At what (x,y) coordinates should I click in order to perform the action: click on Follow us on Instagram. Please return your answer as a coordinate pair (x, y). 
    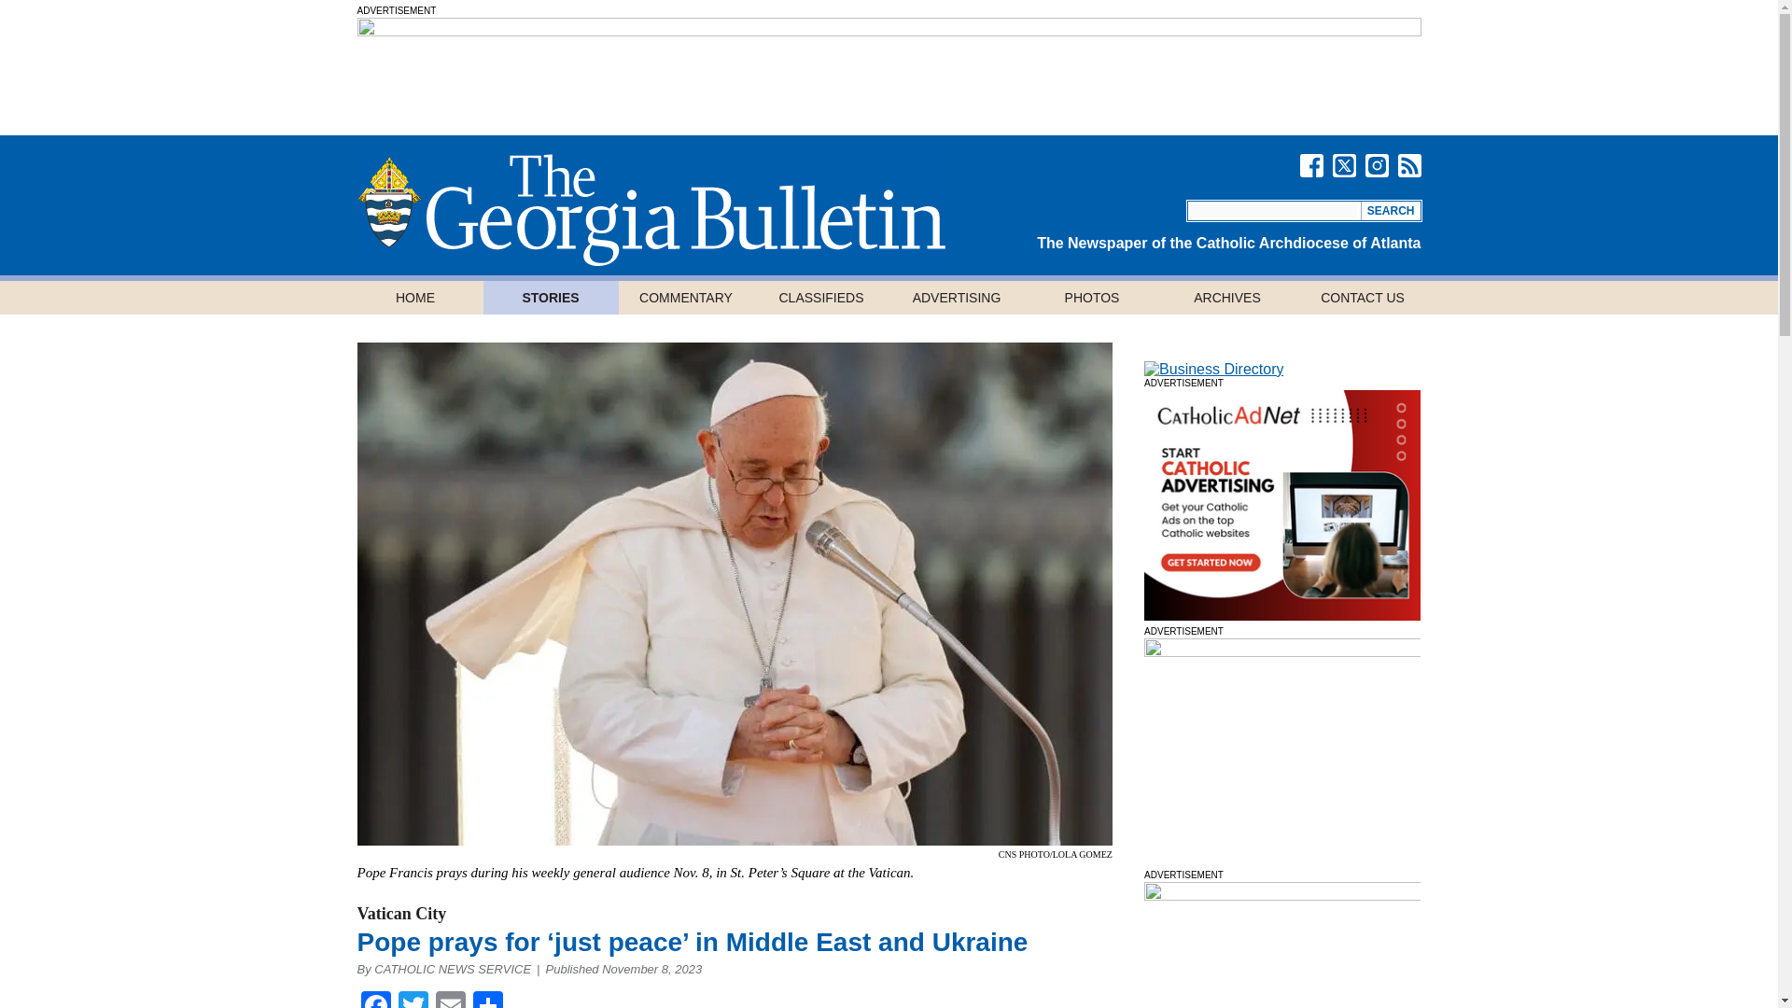
    Looking at the image, I should click on (1376, 166).